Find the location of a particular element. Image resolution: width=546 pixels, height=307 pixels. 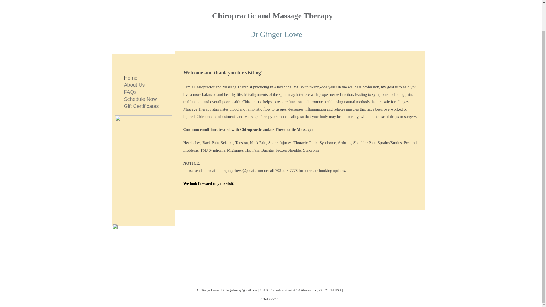

FAQs is located at coordinates (130, 92).